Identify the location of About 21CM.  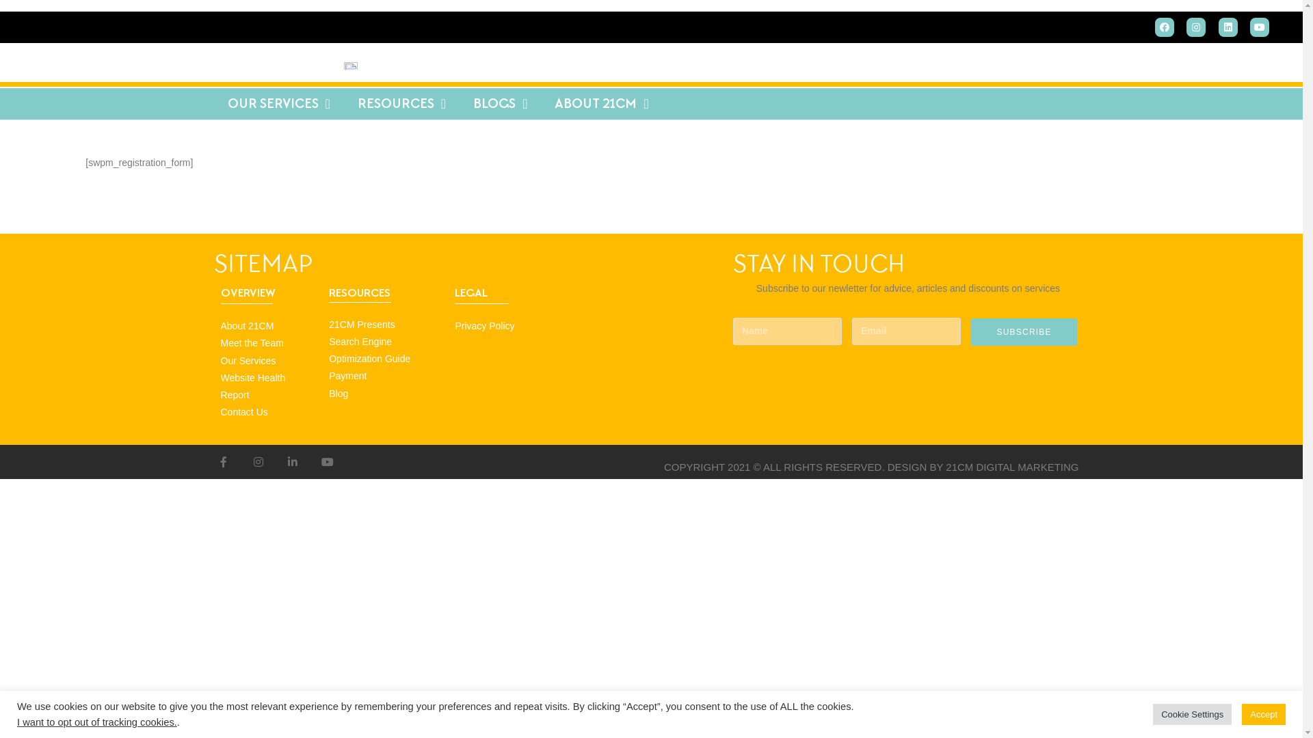
(268, 327).